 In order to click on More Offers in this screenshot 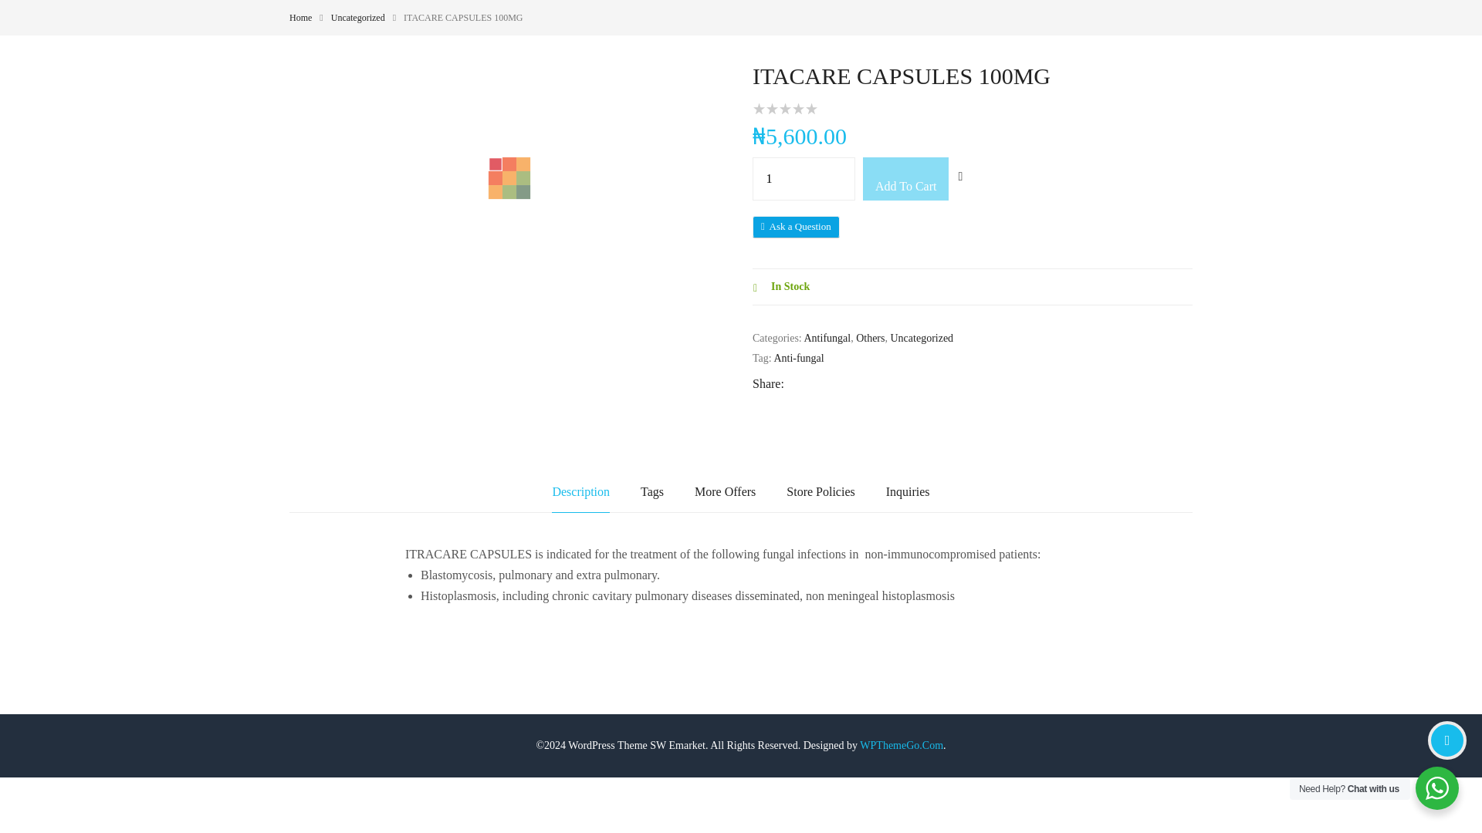, I will do `click(726, 492)`.